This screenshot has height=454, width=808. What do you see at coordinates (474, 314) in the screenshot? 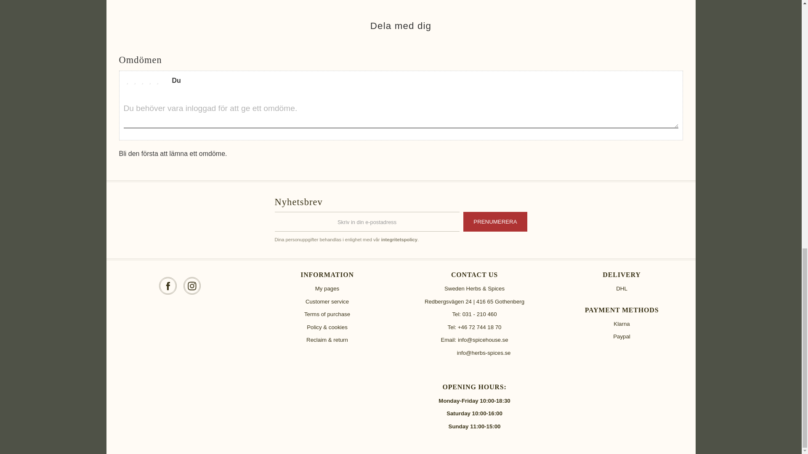
I see `Tel: 031 - 210 460` at bounding box center [474, 314].